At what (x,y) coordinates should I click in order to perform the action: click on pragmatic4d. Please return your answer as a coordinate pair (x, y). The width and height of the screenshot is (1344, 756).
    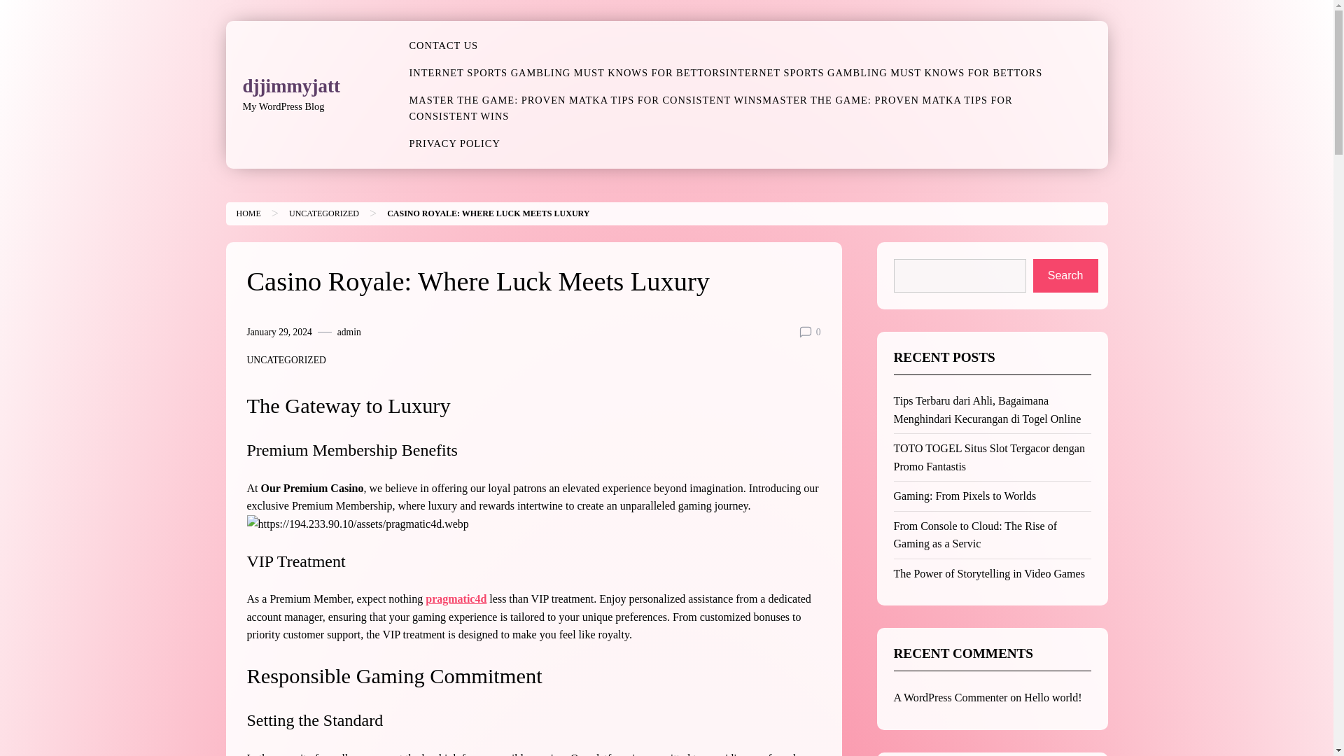
    Looking at the image, I should click on (456, 598).